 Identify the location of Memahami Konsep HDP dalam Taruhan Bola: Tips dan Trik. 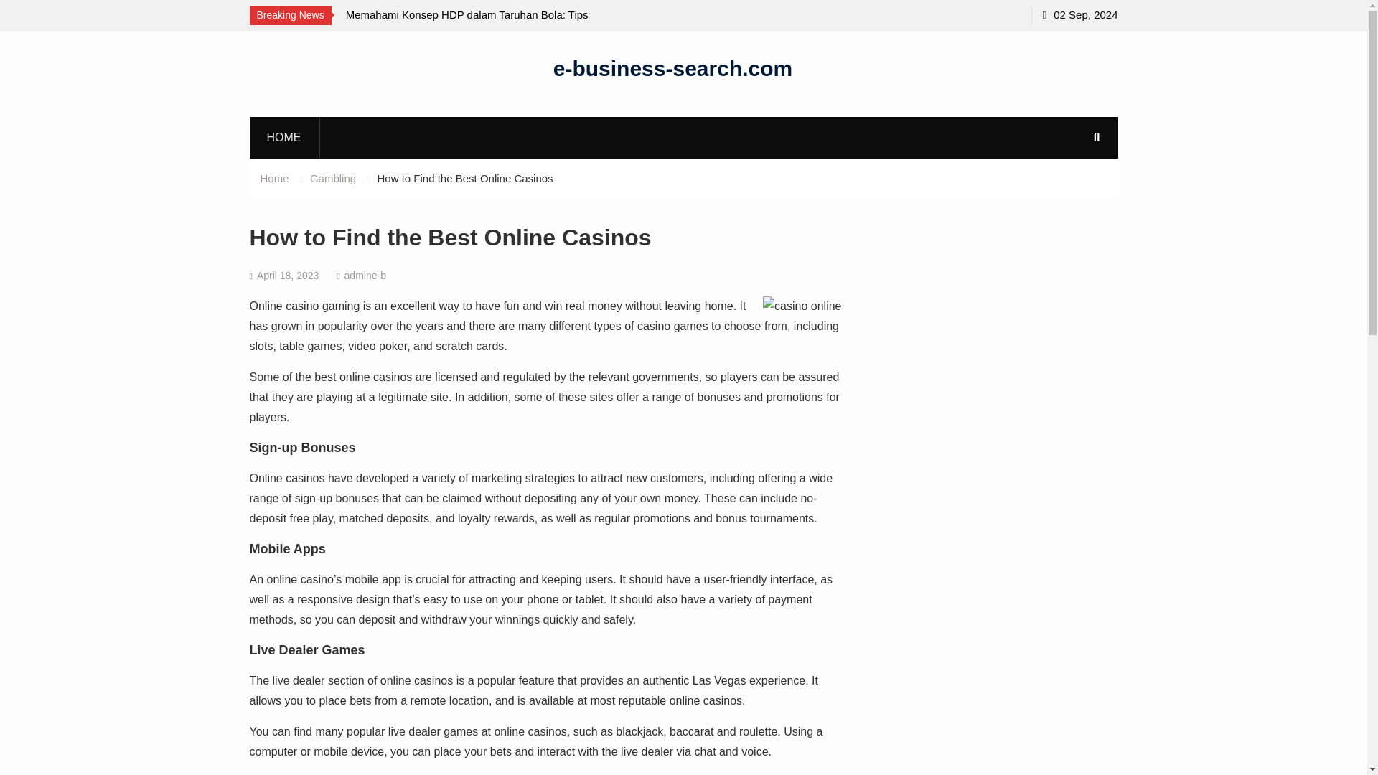
(475, 24).